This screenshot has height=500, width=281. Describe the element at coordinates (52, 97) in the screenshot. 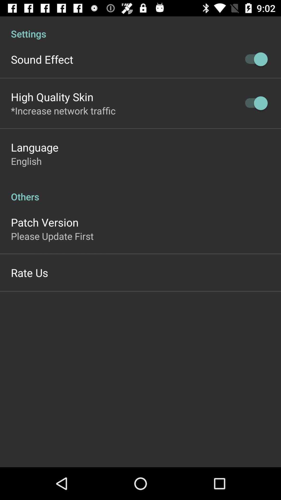

I see `flip until high quality skin item` at that location.